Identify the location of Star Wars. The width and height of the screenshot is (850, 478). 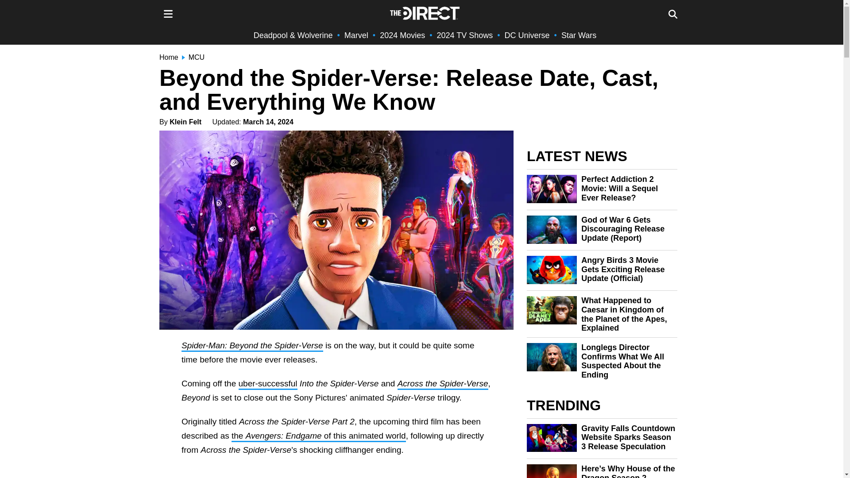
(579, 35).